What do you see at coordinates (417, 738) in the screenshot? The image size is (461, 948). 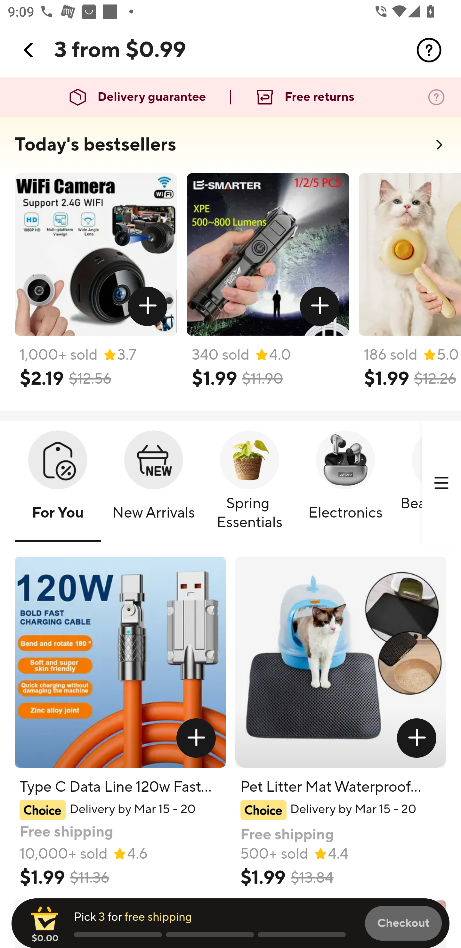 I see `` at bounding box center [417, 738].